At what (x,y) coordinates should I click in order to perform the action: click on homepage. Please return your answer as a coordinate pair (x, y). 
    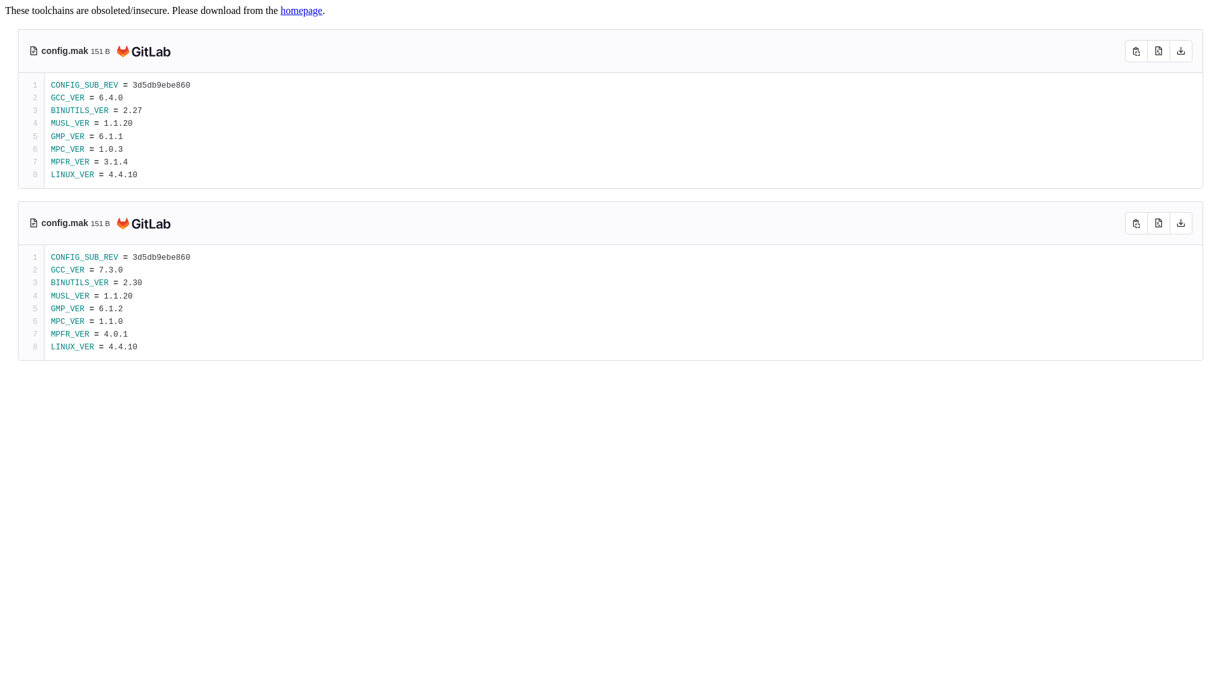
    Looking at the image, I should click on (301, 10).